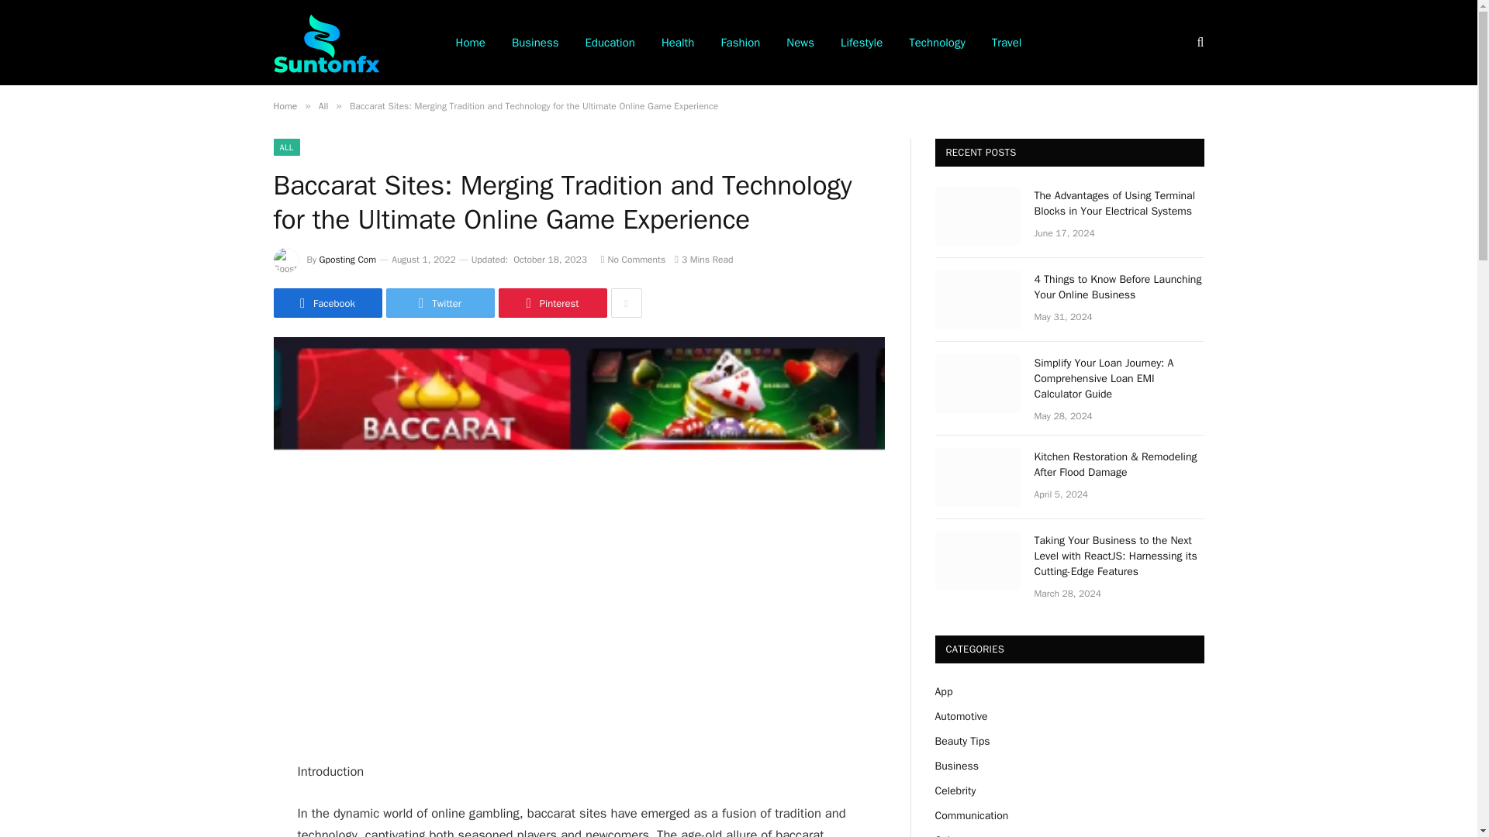 This screenshot has width=1489, height=837. I want to click on Technology, so click(937, 43).